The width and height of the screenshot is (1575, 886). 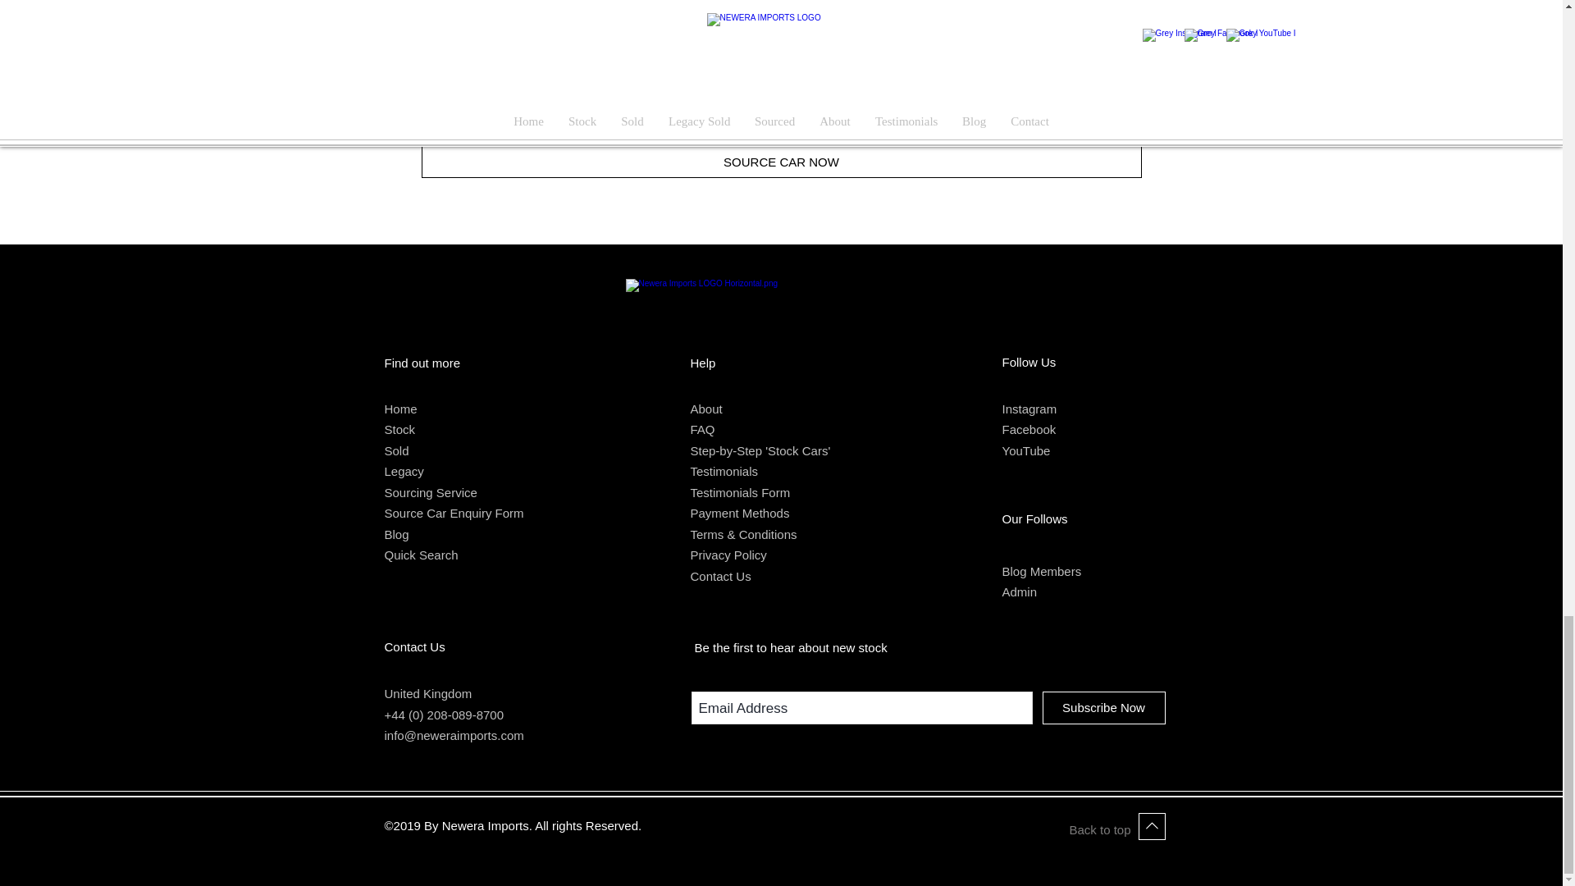 I want to click on Legacy, so click(x=404, y=471).